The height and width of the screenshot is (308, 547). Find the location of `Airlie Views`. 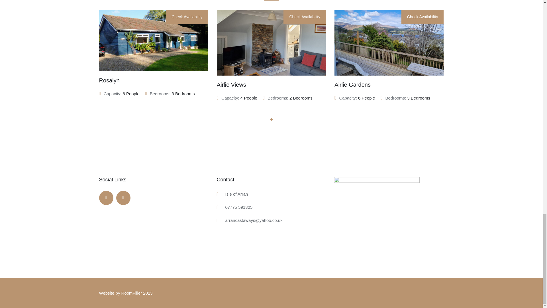

Airlie Views is located at coordinates (231, 84).